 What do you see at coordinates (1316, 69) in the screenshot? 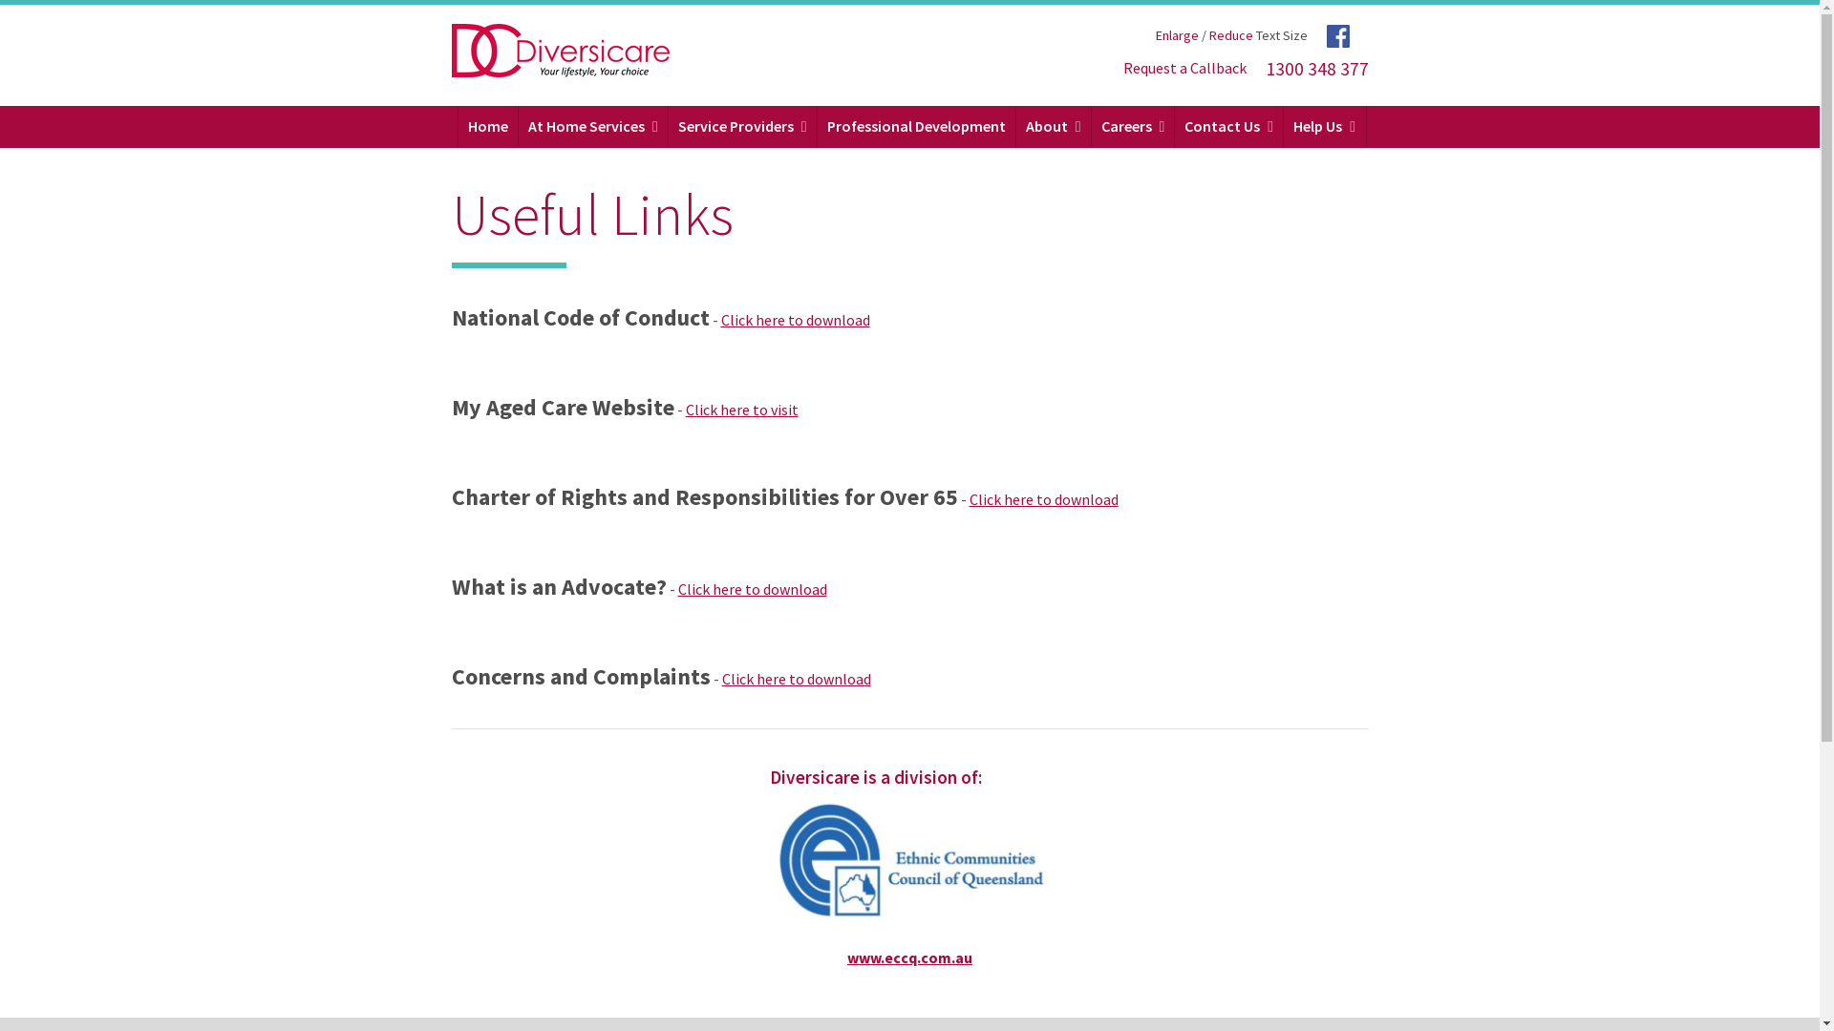
I see `1300 348 377` at bounding box center [1316, 69].